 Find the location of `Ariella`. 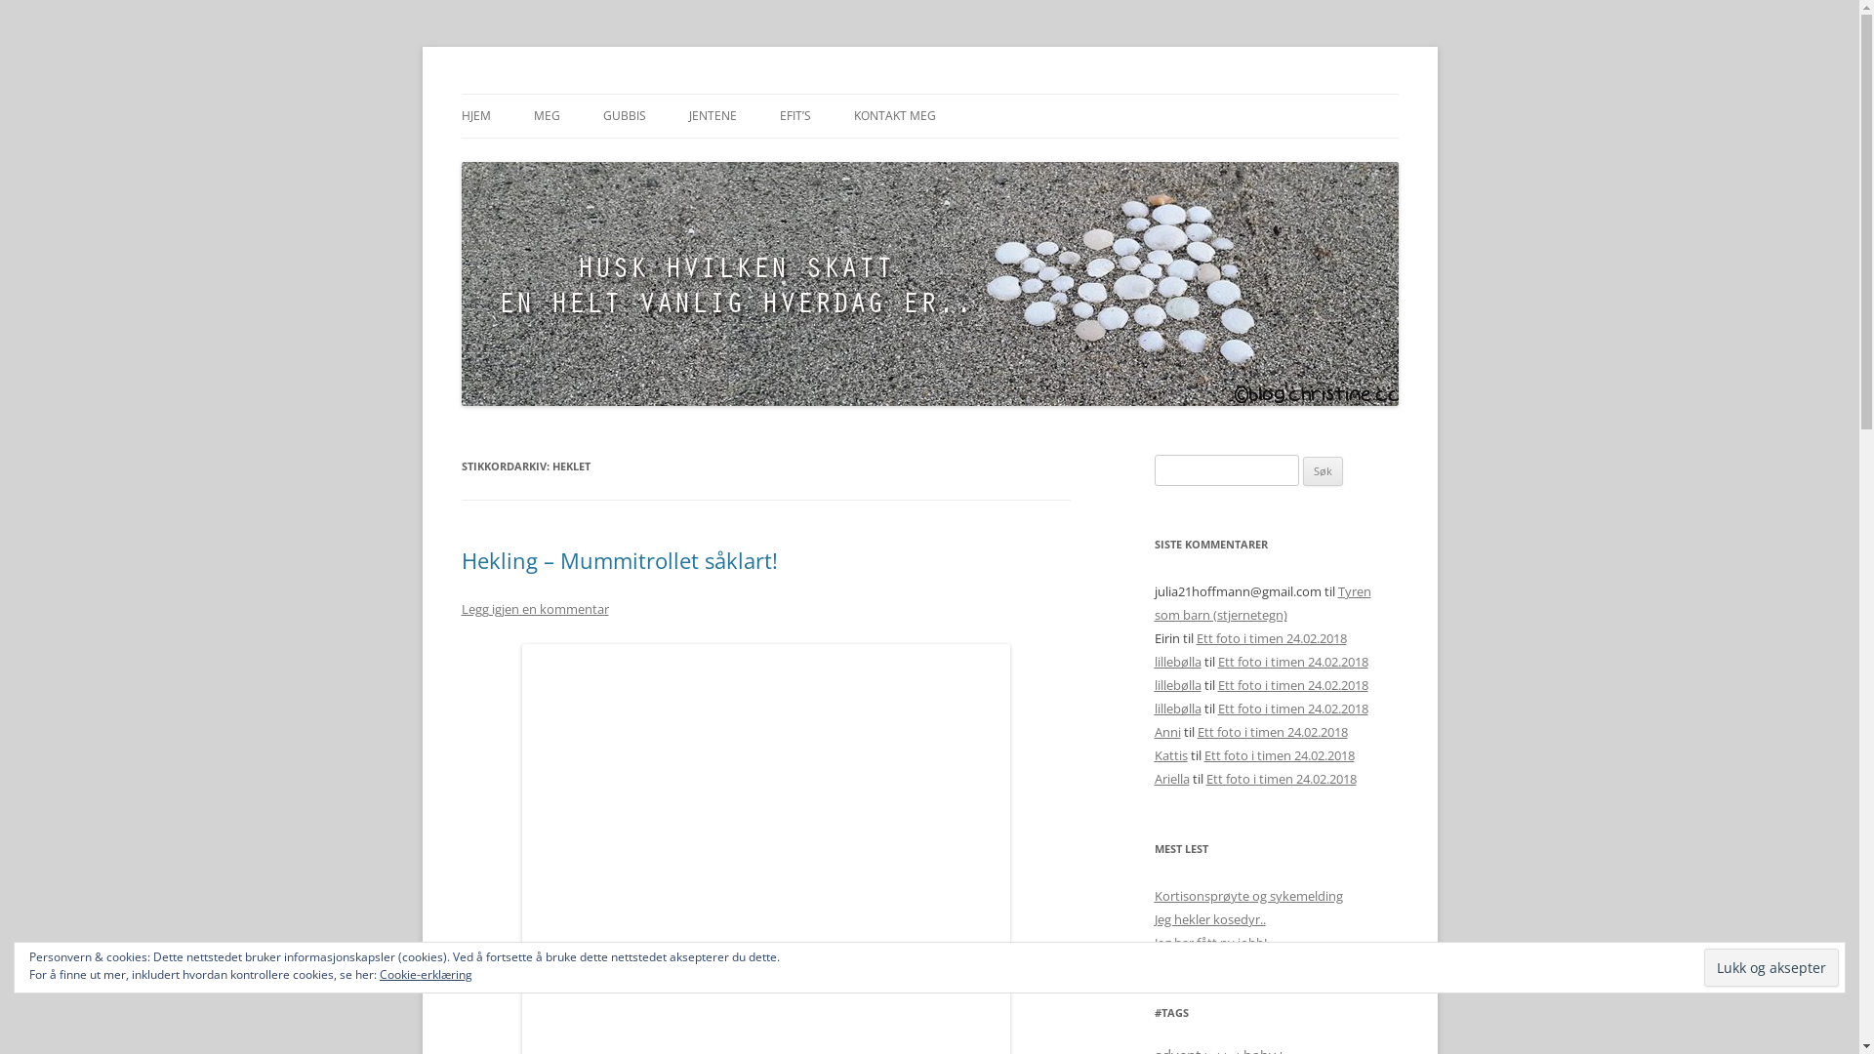

Ariella is located at coordinates (1171, 779).